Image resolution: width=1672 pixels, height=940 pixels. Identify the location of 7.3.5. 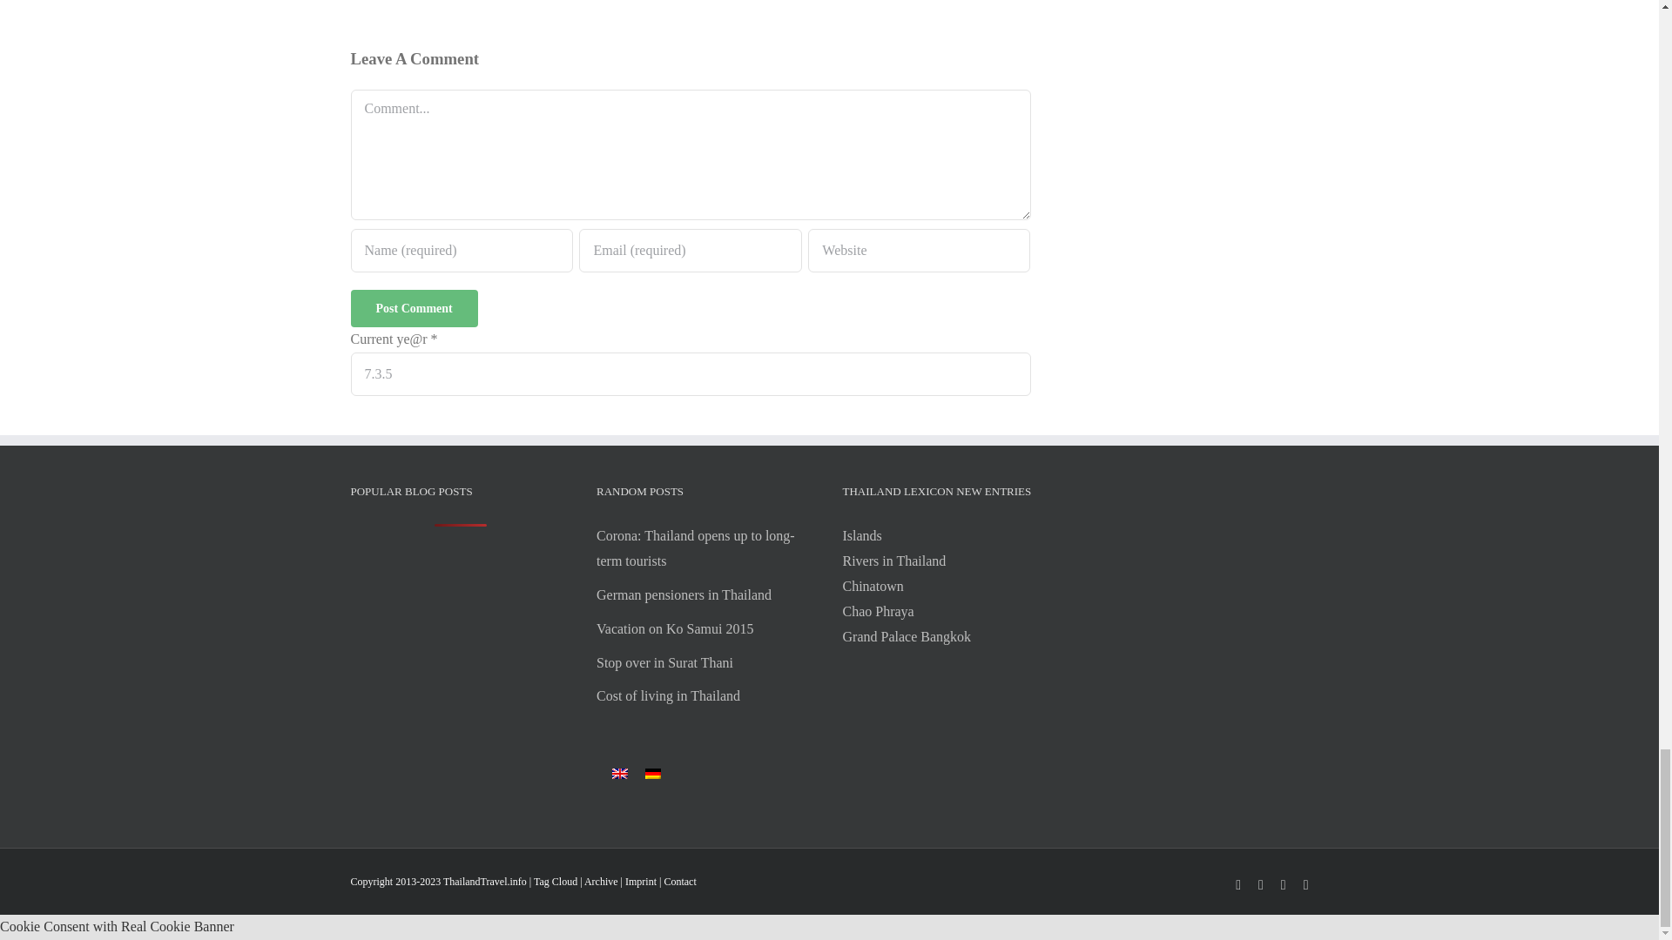
(690, 374).